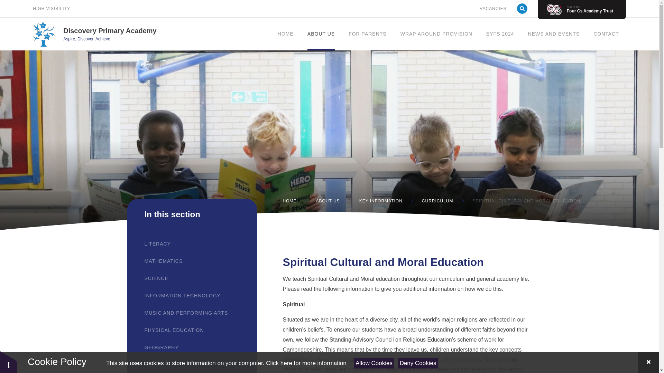  What do you see at coordinates (306, 363) in the screenshot?
I see `See cookie policy` at bounding box center [306, 363].